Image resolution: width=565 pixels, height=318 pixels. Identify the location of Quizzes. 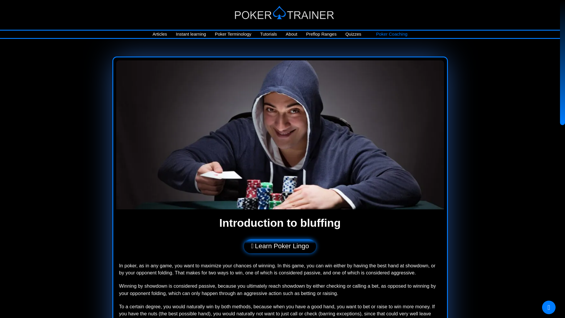
(353, 34).